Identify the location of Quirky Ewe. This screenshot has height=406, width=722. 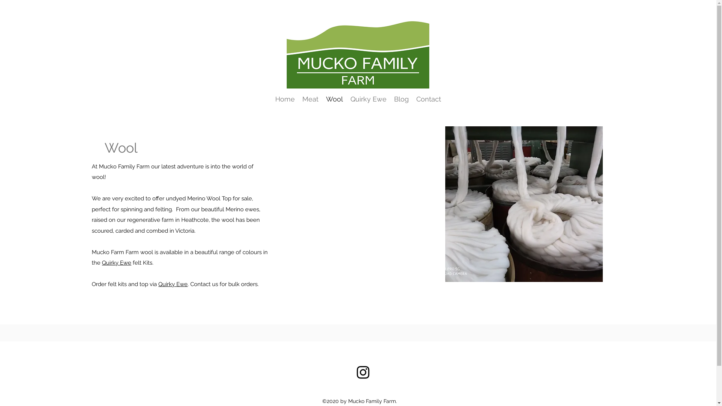
(173, 284).